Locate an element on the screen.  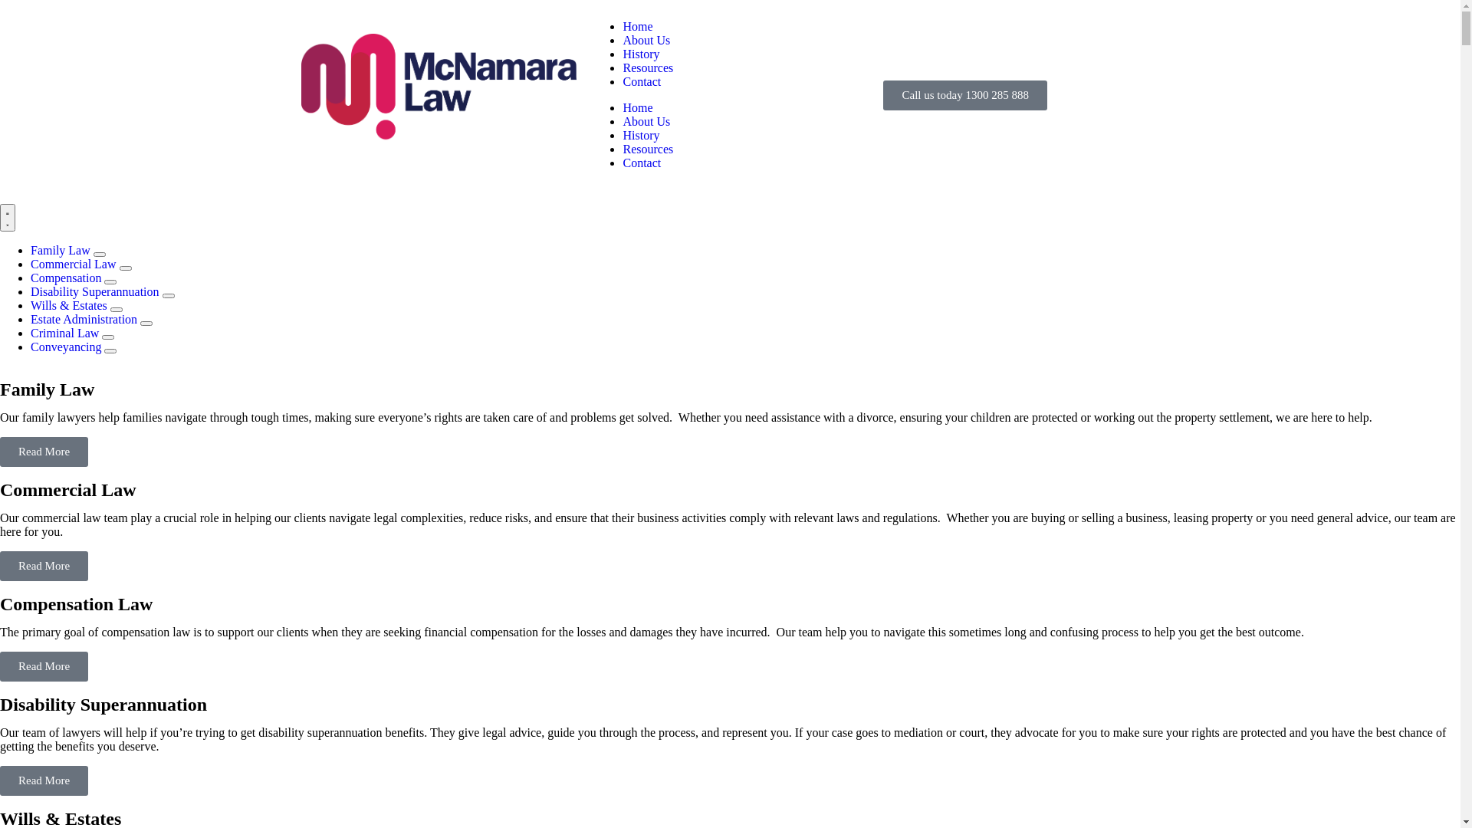
Contact is located at coordinates (642, 163).